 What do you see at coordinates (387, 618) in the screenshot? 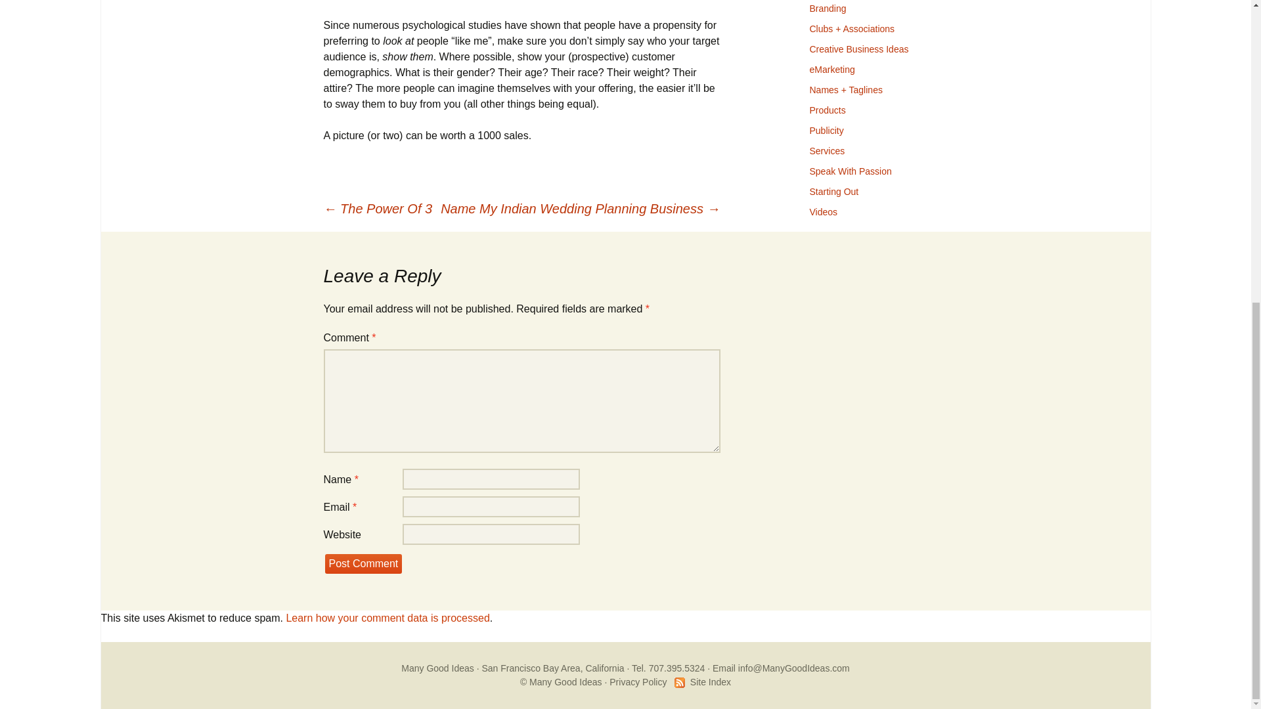
I see `Learn how your comment data is processed` at bounding box center [387, 618].